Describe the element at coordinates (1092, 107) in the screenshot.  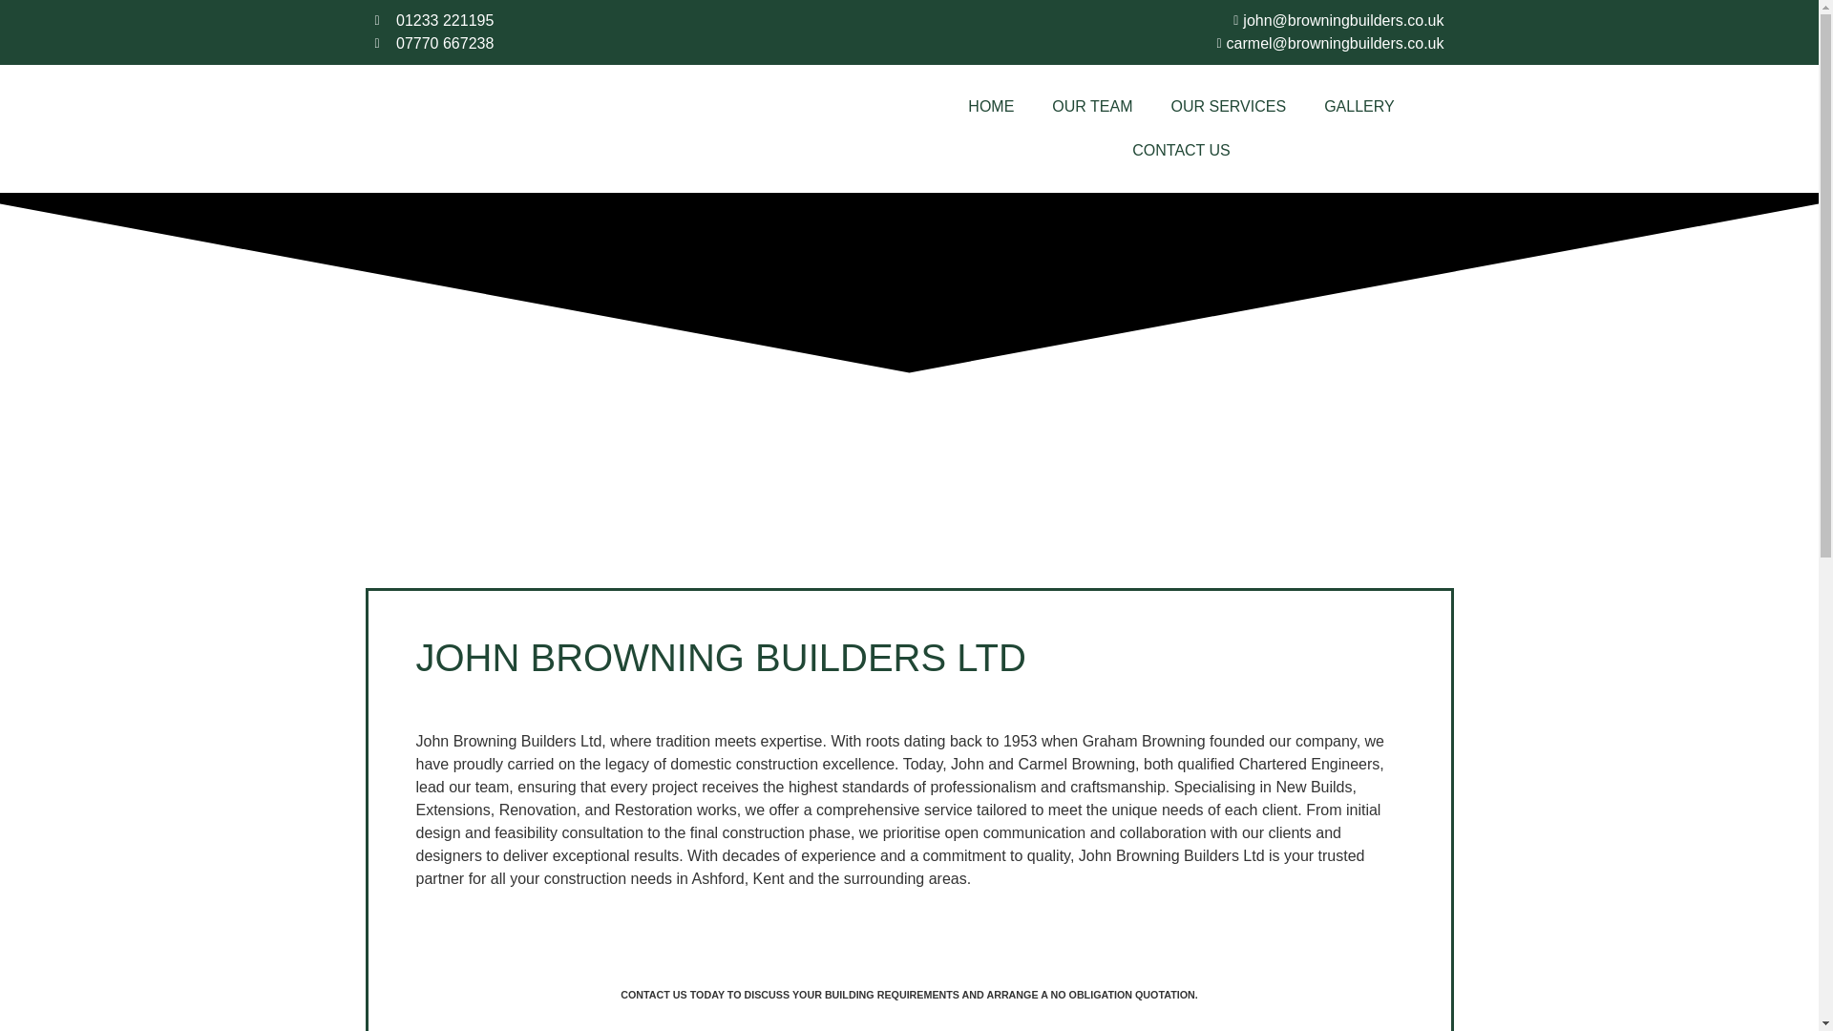
I see `OUR TEAM` at that location.